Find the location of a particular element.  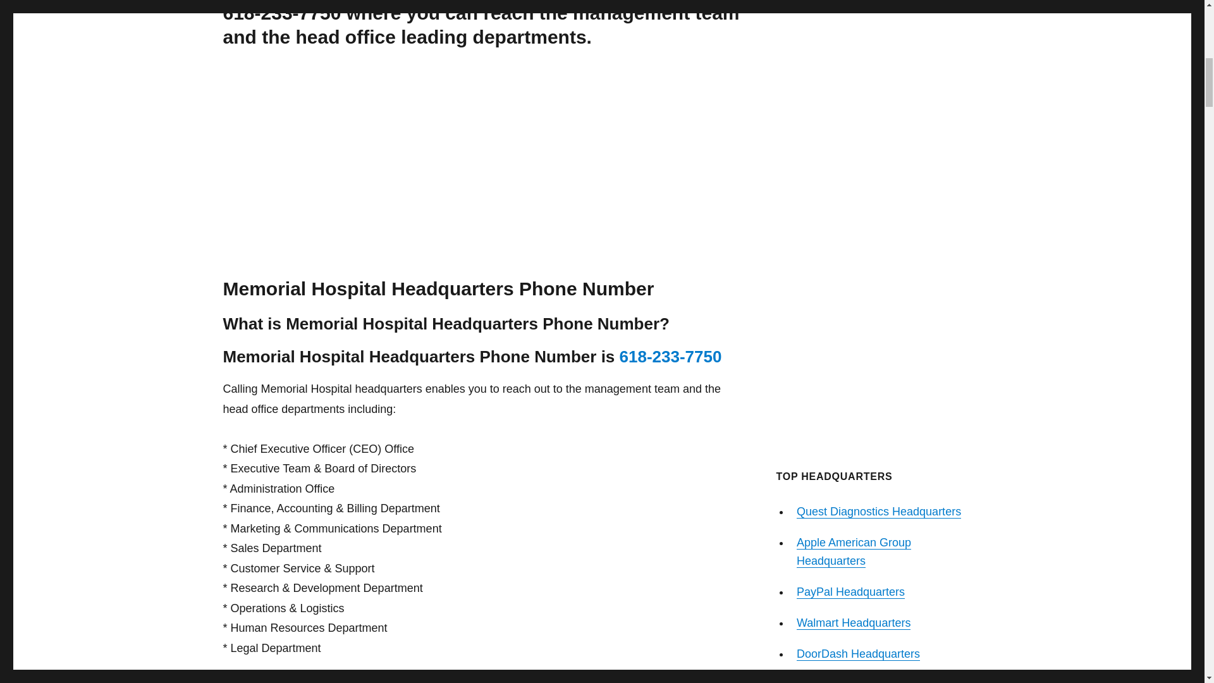

Quest Diagnostics Headquarters is located at coordinates (879, 511).